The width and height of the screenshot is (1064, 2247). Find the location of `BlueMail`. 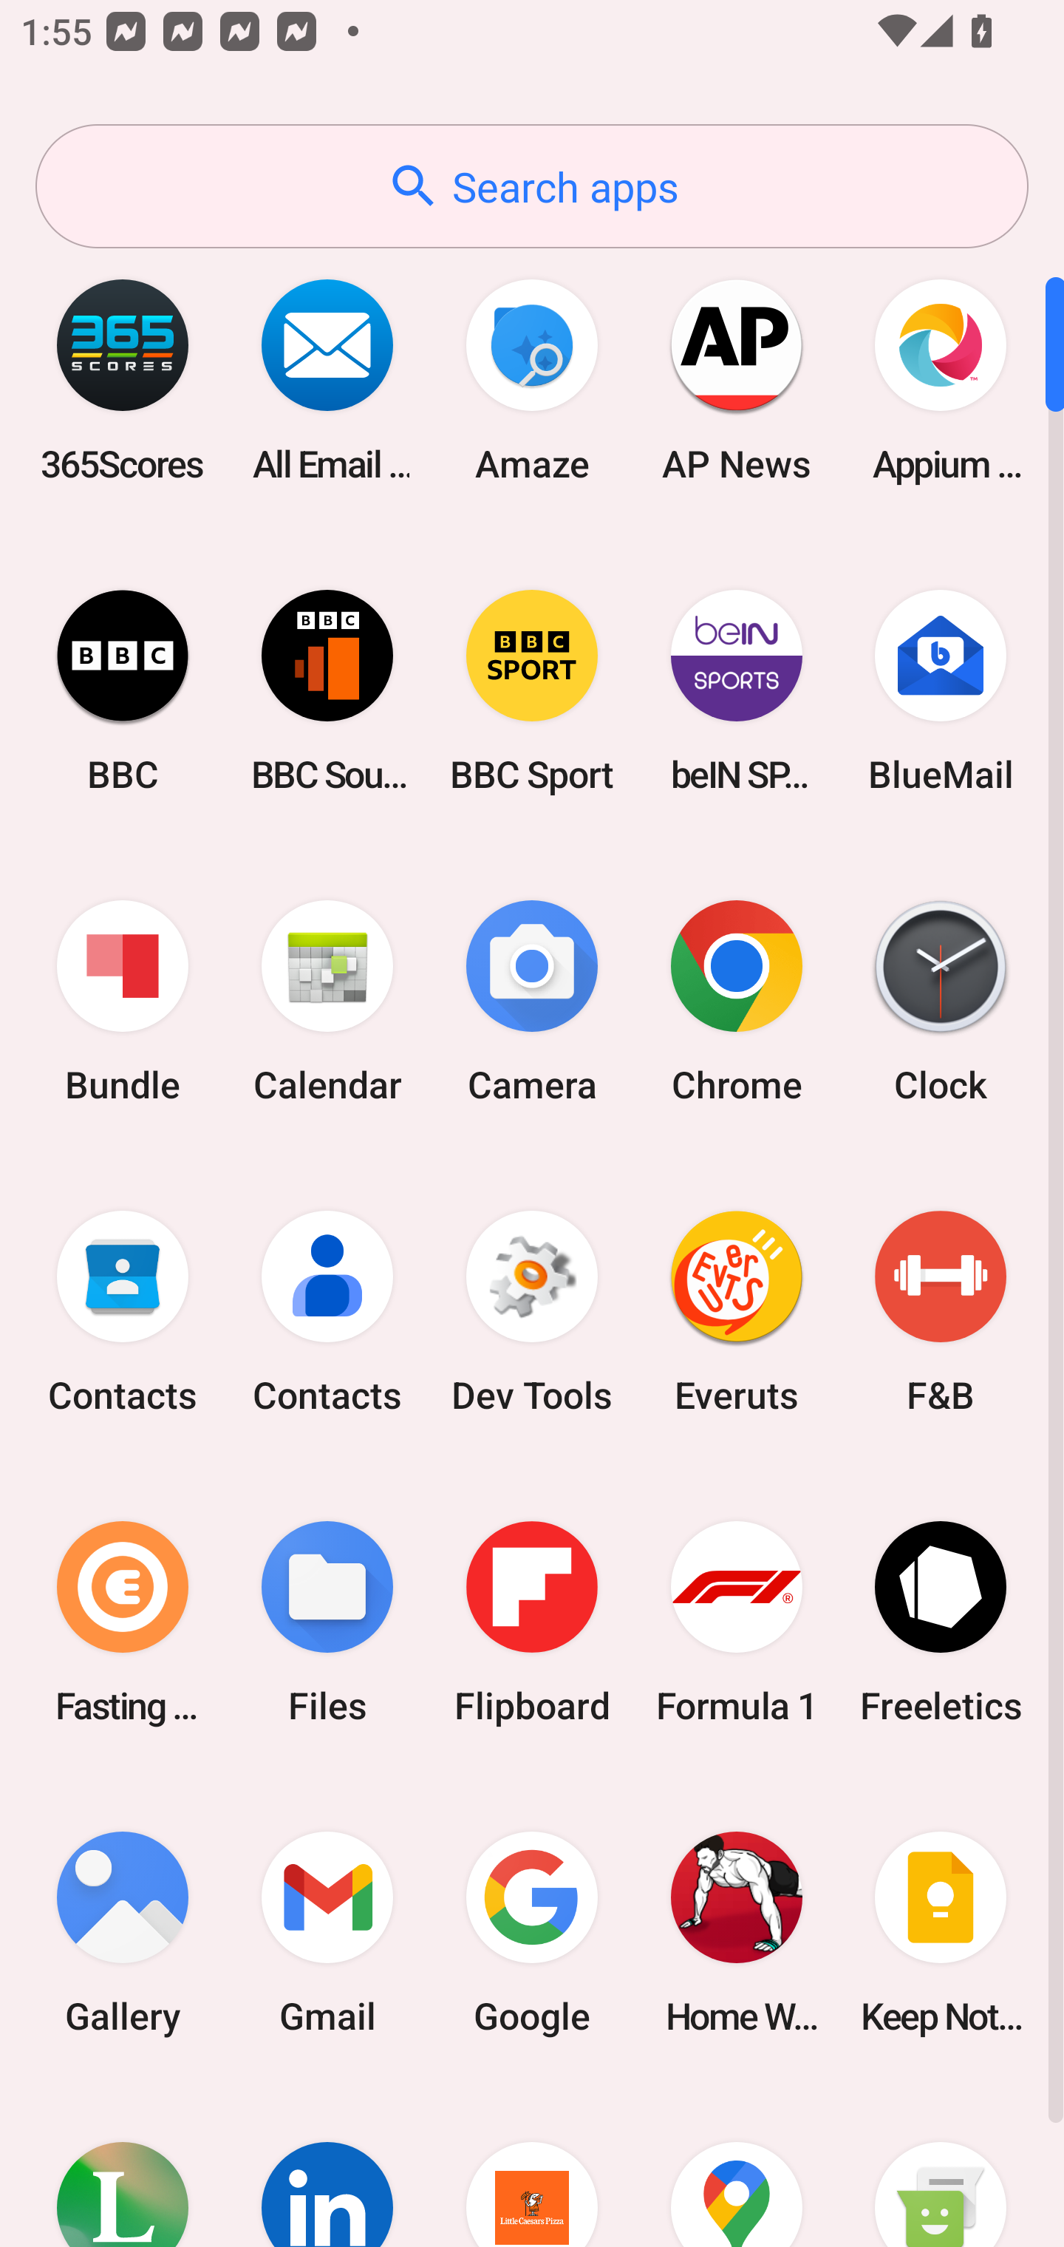

BlueMail is located at coordinates (941, 690).